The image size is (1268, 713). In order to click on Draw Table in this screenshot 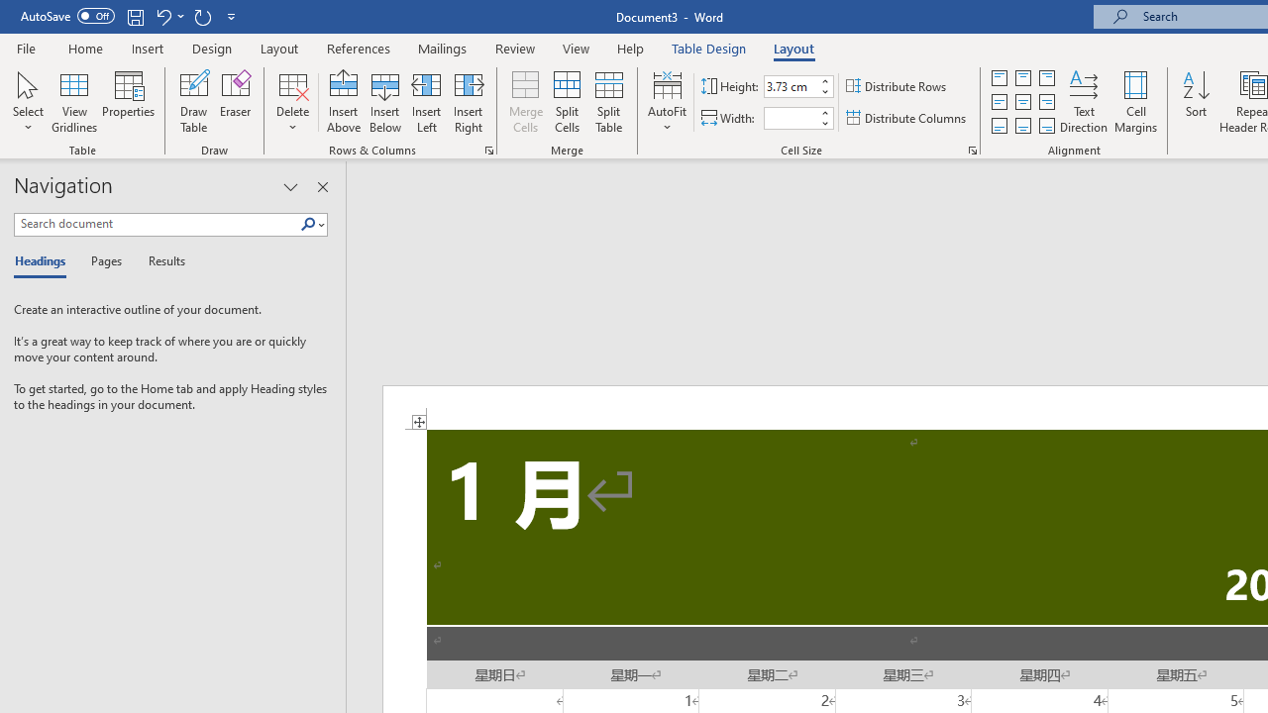, I will do `click(194, 101)`.